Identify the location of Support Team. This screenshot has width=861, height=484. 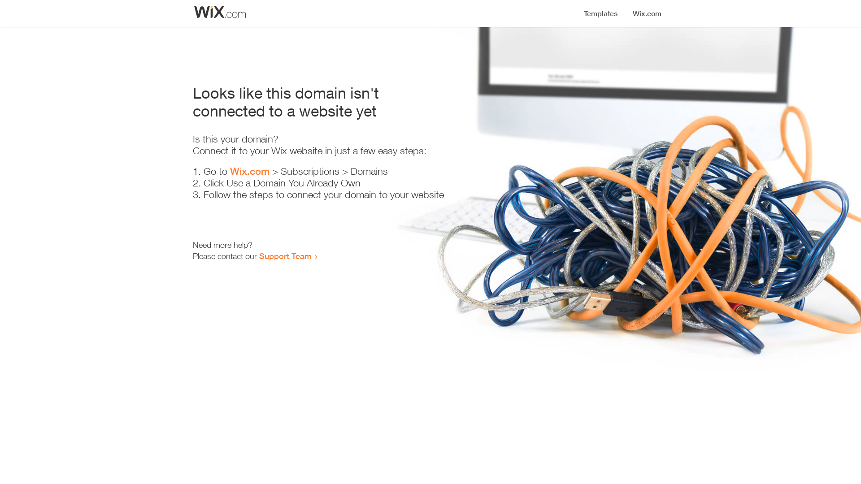
(285, 256).